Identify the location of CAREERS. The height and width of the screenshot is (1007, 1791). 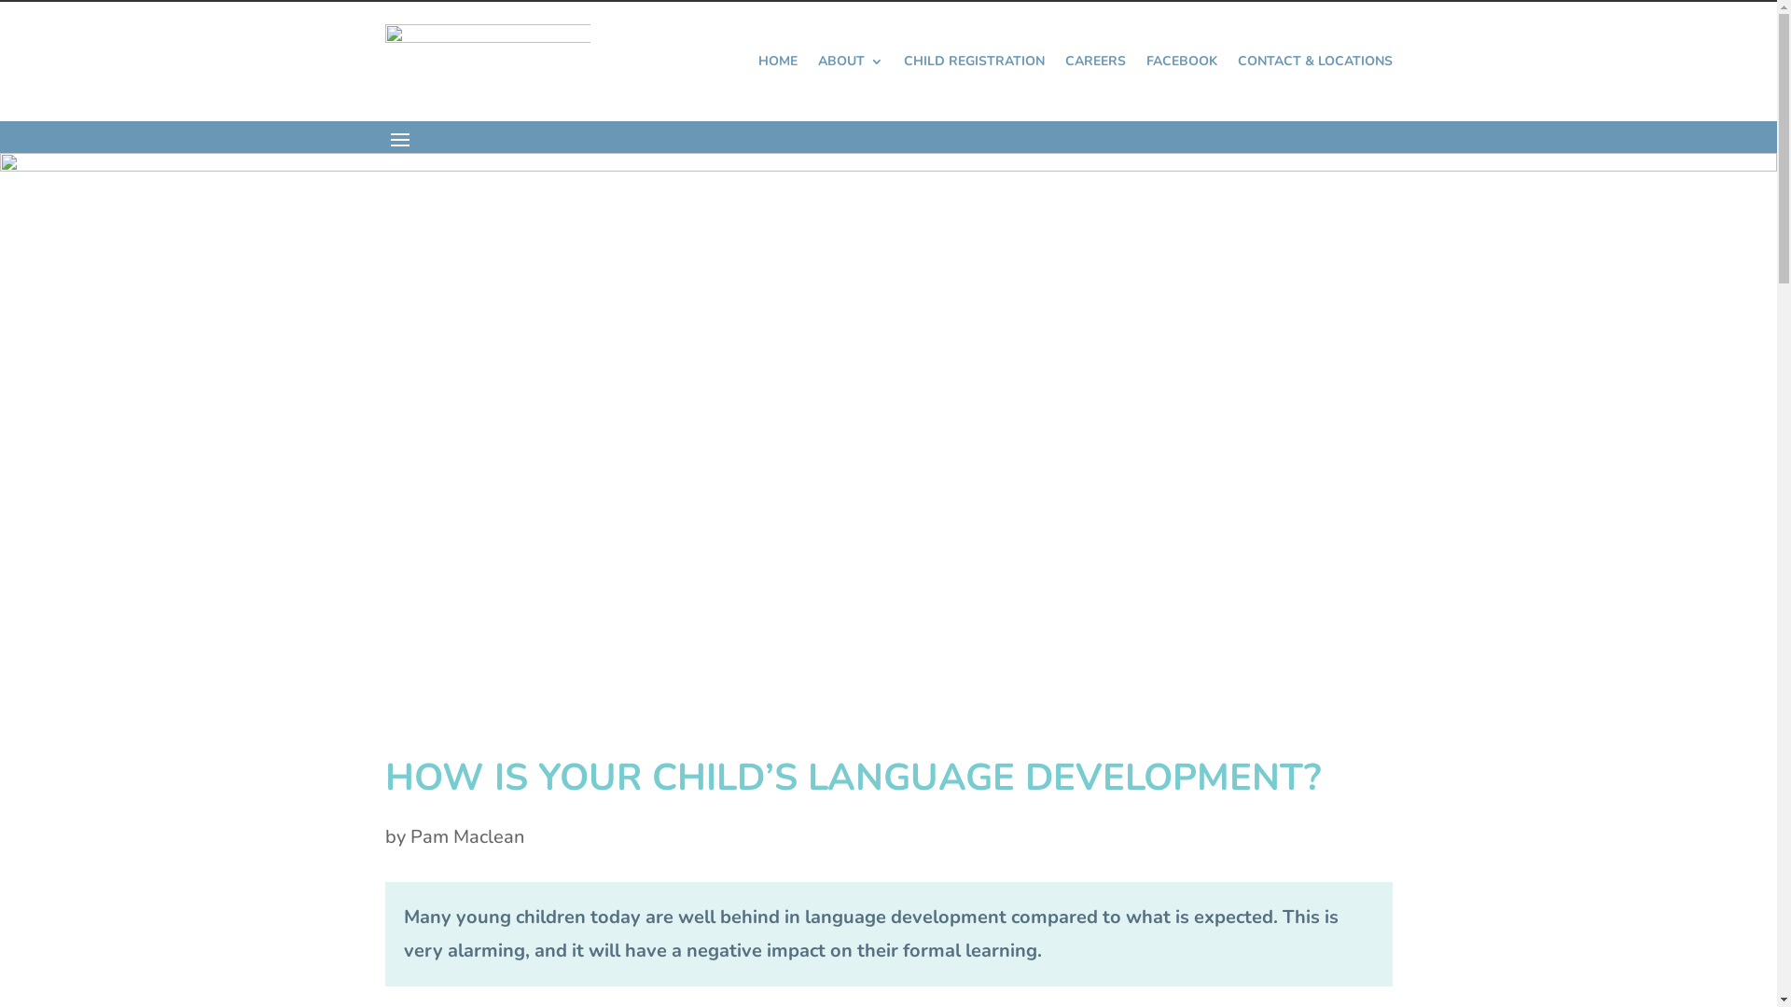
(1095, 62).